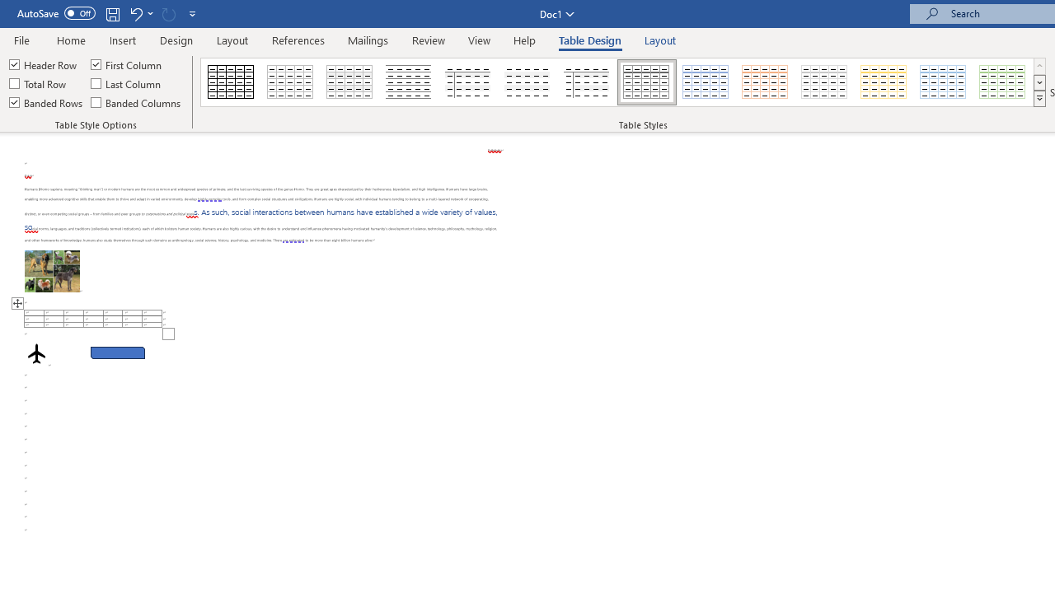  What do you see at coordinates (528, 82) in the screenshot?
I see `Plain Table 4` at bounding box center [528, 82].